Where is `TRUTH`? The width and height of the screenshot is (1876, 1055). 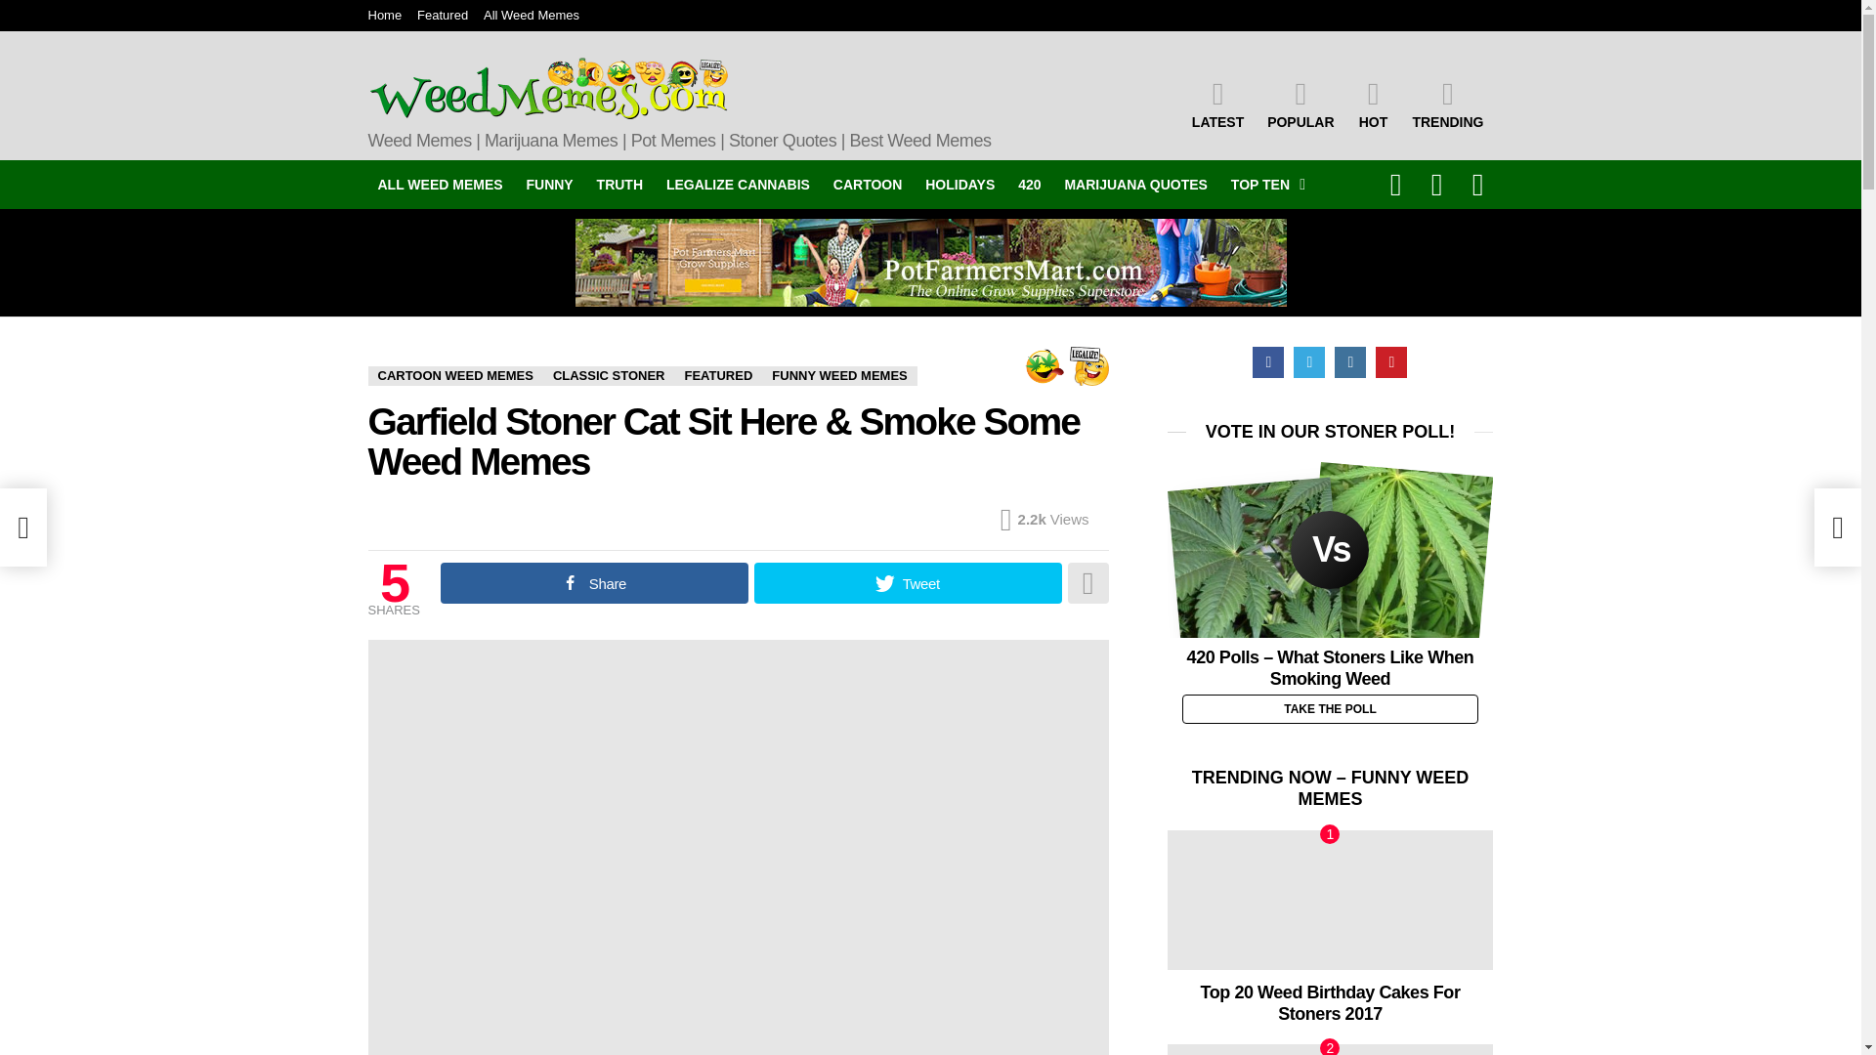
TRUTH is located at coordinates (619, 184).